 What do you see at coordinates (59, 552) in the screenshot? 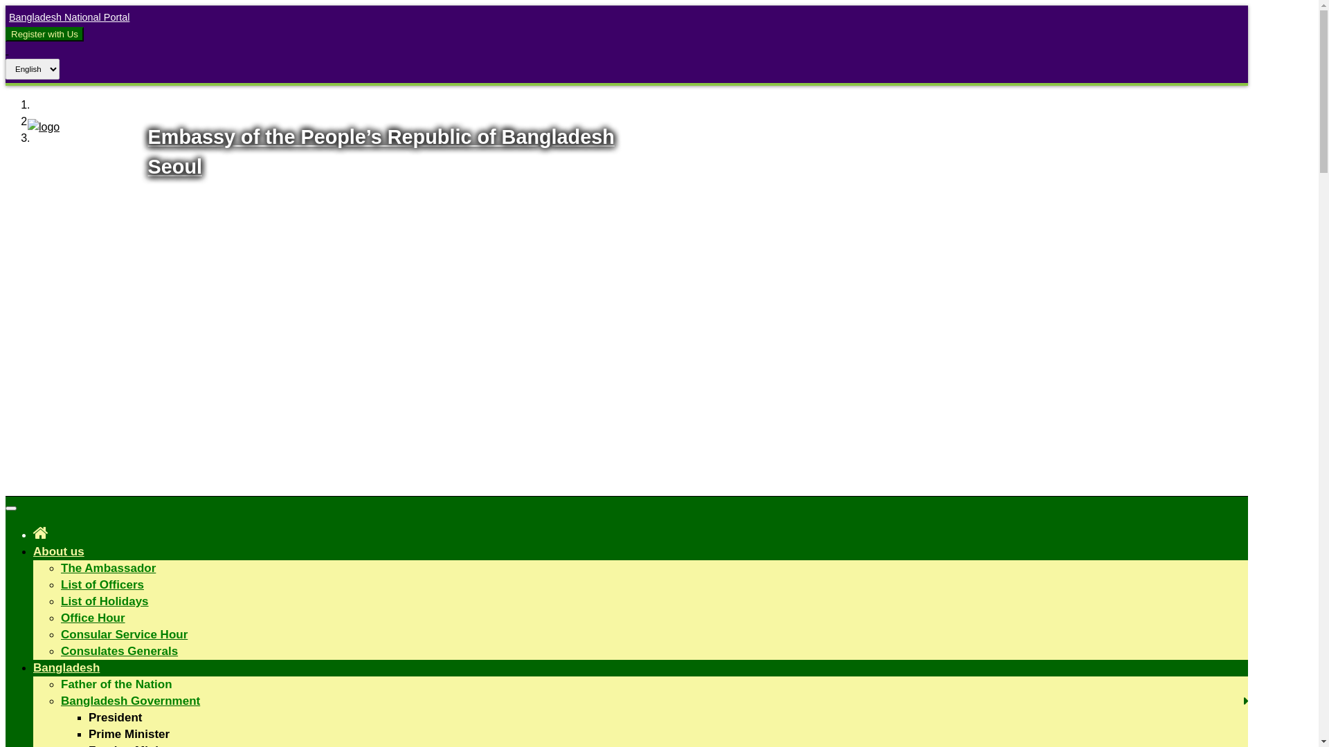
I see `About us` at bounding box center [59, 552].